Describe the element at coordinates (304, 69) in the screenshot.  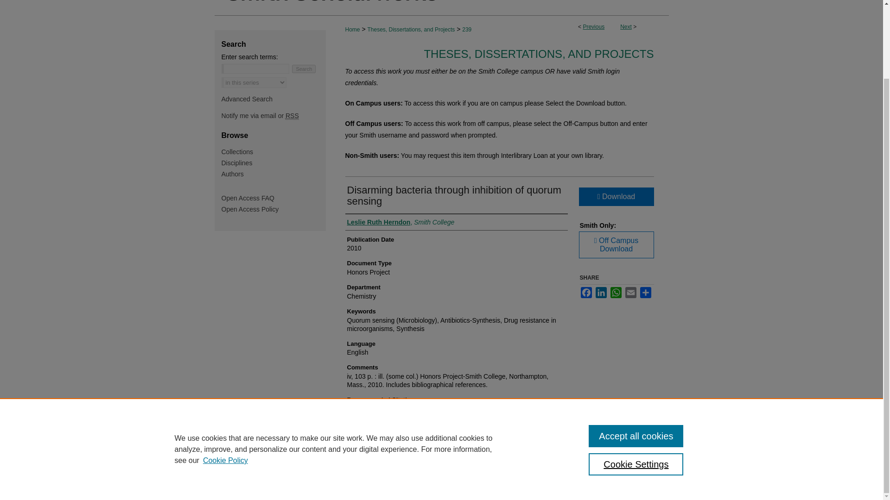
I see `Search` at that location.